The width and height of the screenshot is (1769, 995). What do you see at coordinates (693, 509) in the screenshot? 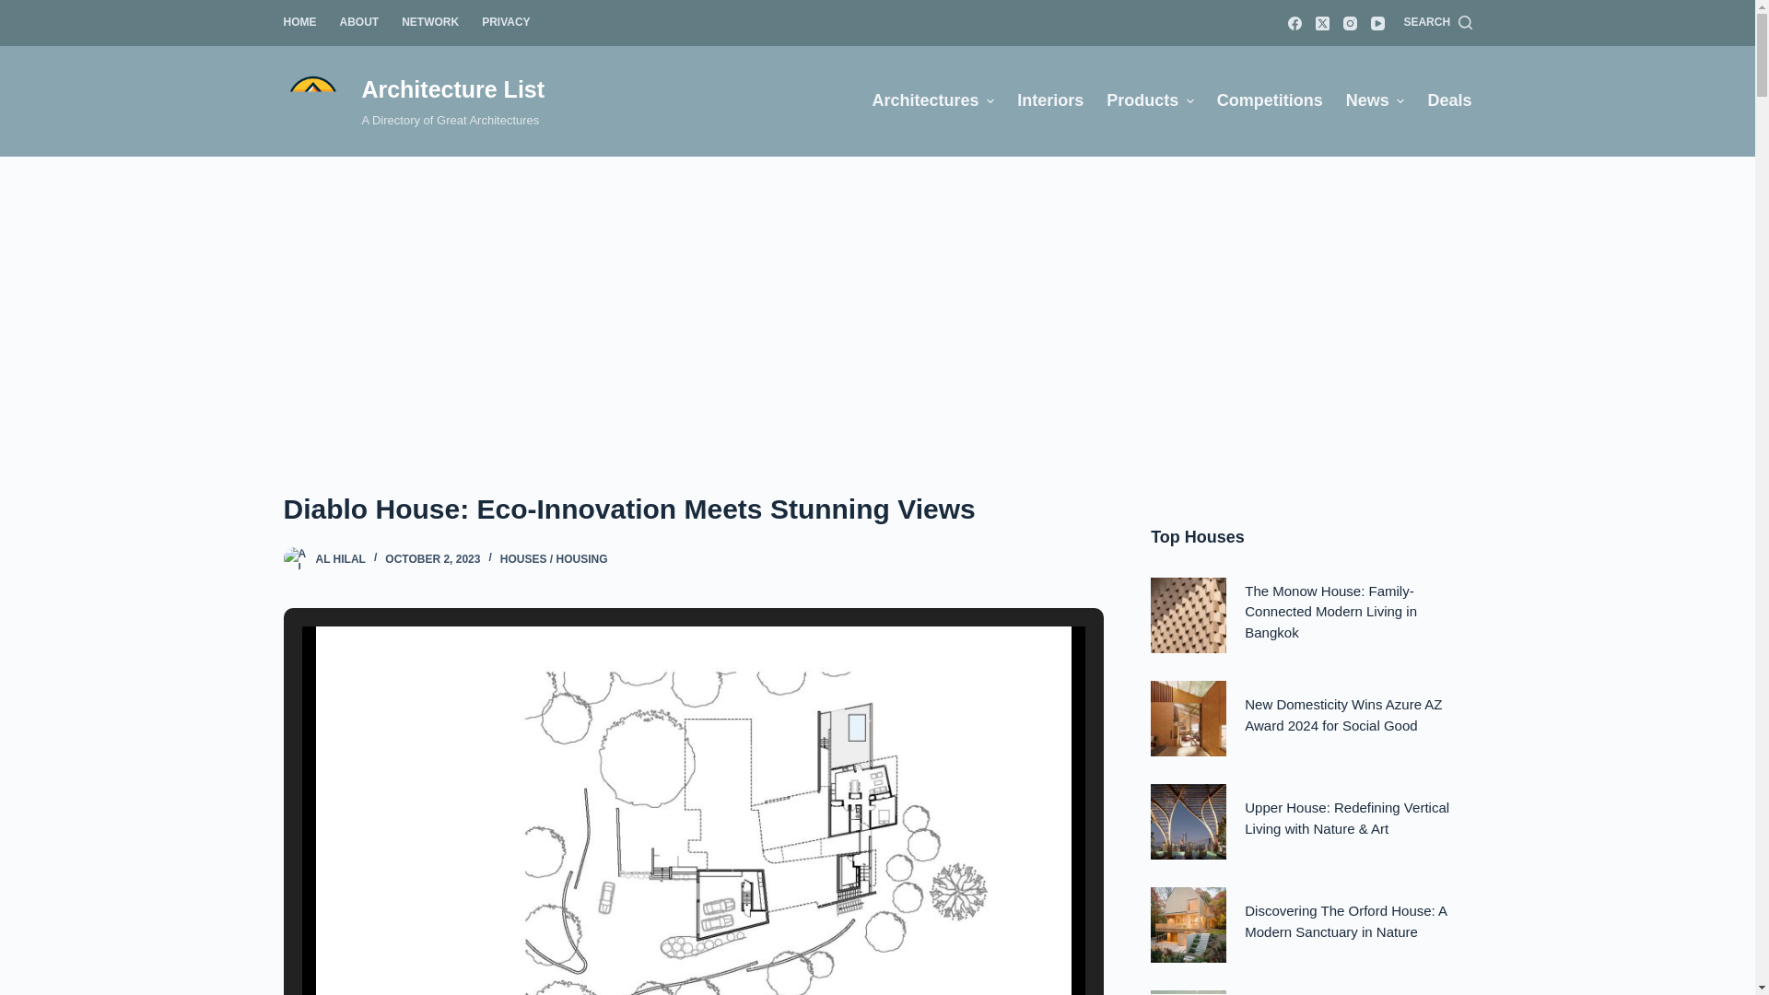
I see `Diablo House: Eco-Innovation Meets Stunning Views` at bounding box center [693, 509].